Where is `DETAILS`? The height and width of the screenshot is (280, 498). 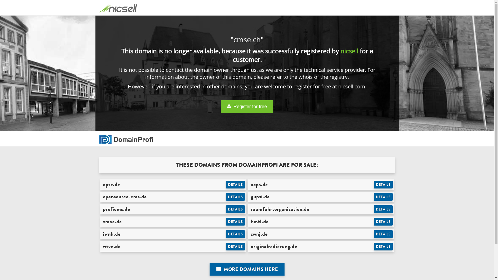 DETAILS is located at coordinates (236, 234).